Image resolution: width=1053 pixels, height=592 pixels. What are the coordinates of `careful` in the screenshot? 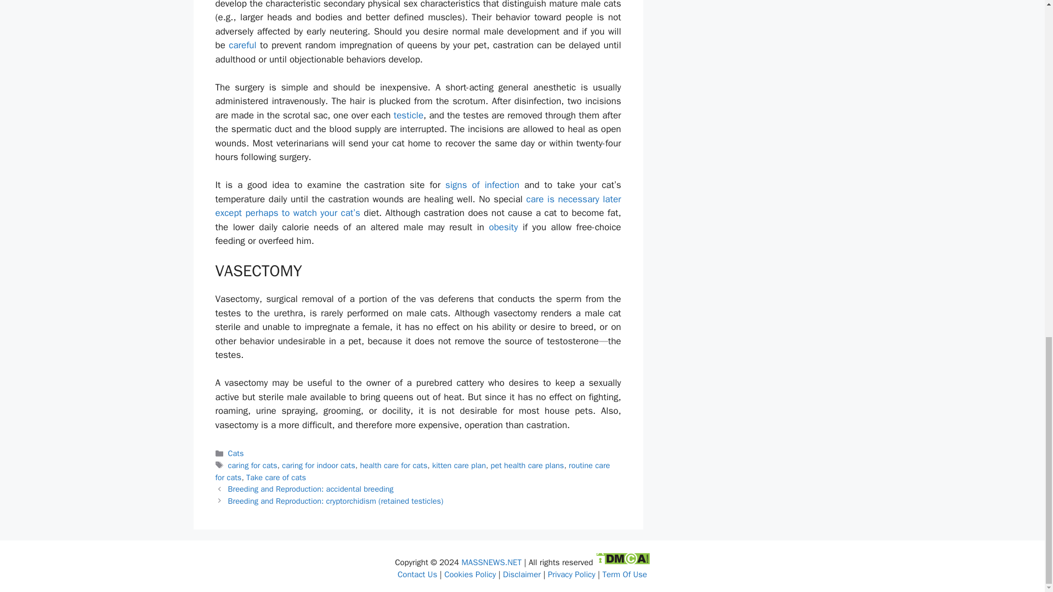 It's located at (242, 45).